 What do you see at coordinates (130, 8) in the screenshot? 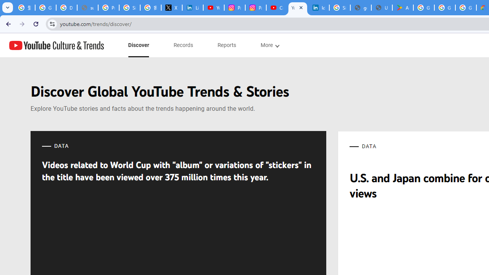
I see `Sign in - Google Accounts` at bounding box center [130, 8].